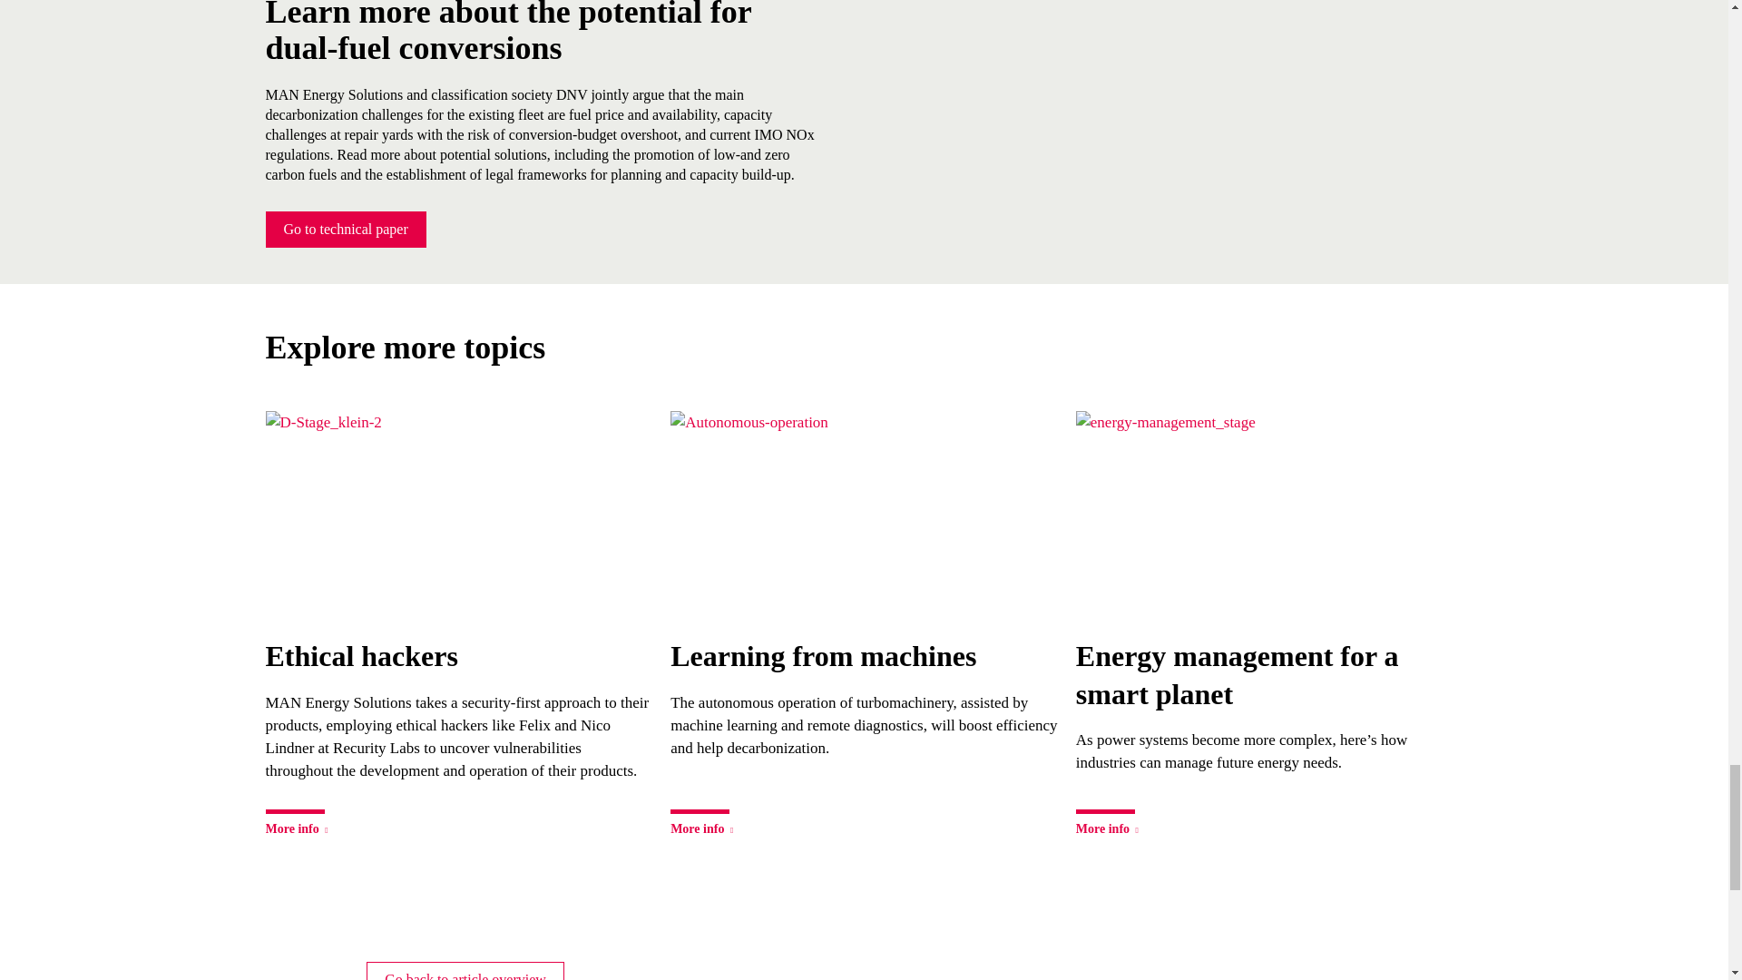 This screenshot has height=980, width=1742. What do you see at coordinates (345, 230) in the screenshot?
I see `Go to technical paper` at bounding box center [345, 230].